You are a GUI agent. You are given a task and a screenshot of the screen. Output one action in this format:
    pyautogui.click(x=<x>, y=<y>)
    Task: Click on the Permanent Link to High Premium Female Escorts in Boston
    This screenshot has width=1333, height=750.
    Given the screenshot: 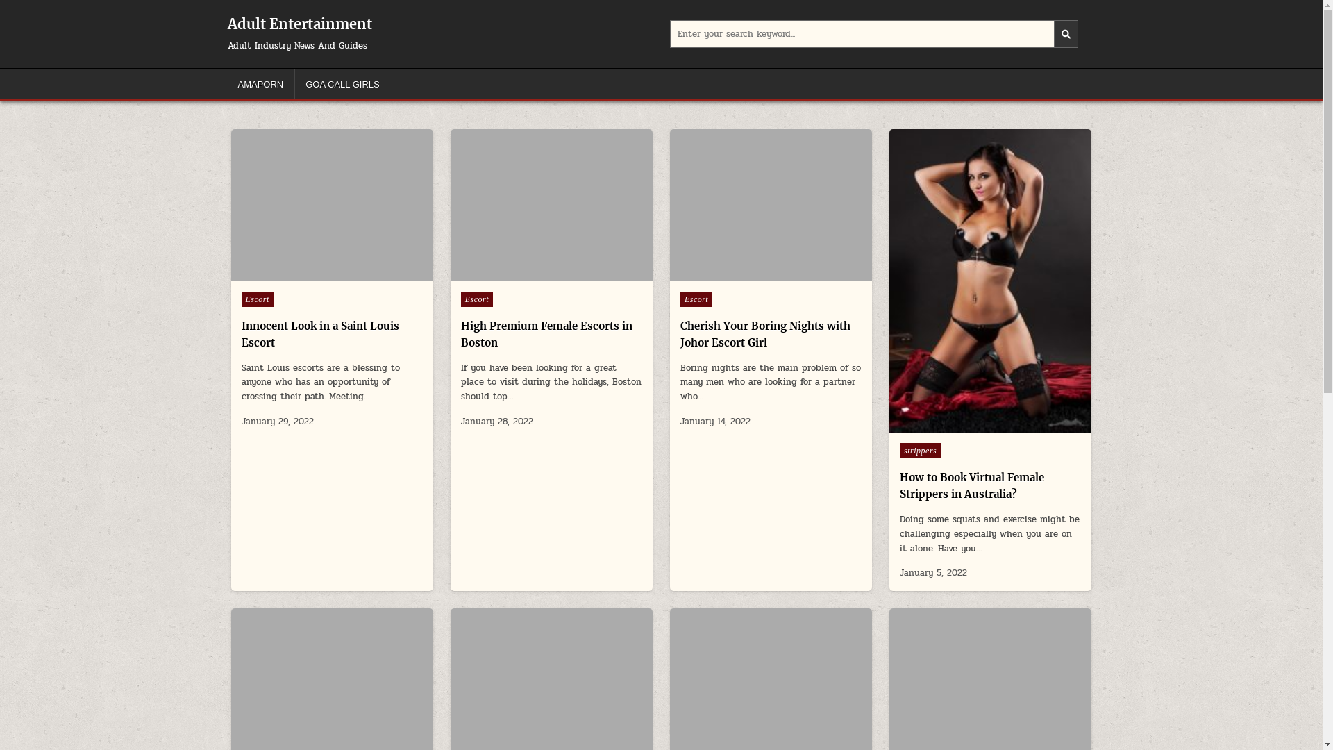 What is the action you would take?
    pyautogui.click(x=551, y=206)
    